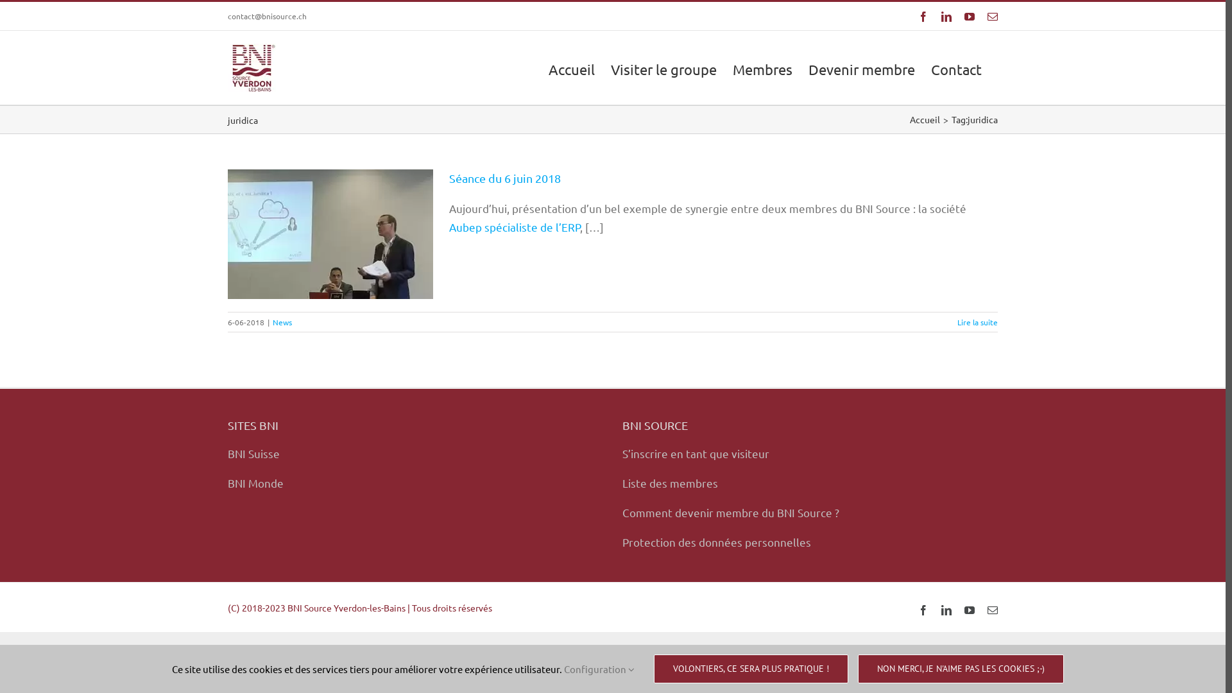 The image size is (1232, 693). Describe the element at coordinates (254, 453) in the screenshot. I see `BNI Suisse` at that location.